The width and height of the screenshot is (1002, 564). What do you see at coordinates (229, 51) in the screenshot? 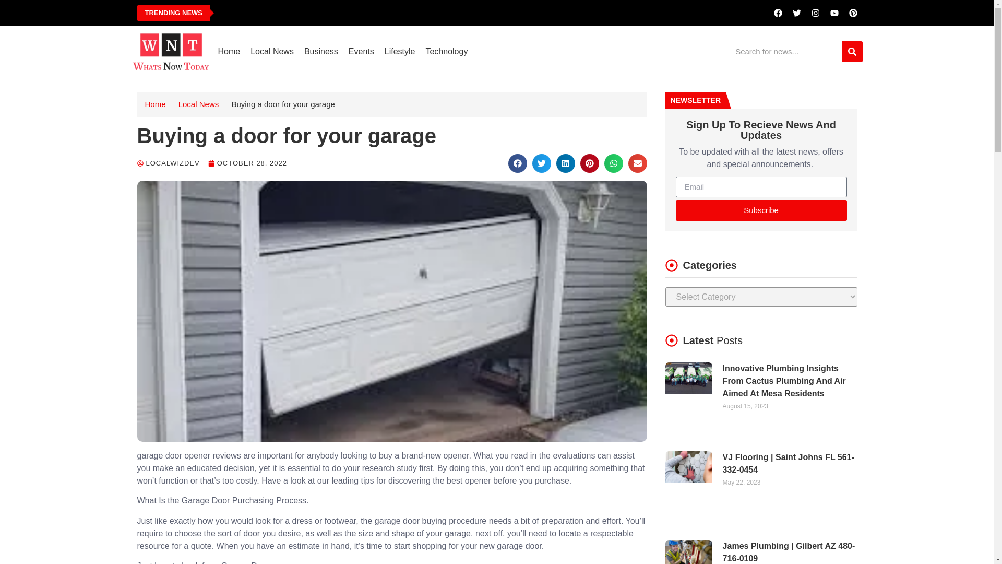
I see `Home` at bounding box center [229, 51].